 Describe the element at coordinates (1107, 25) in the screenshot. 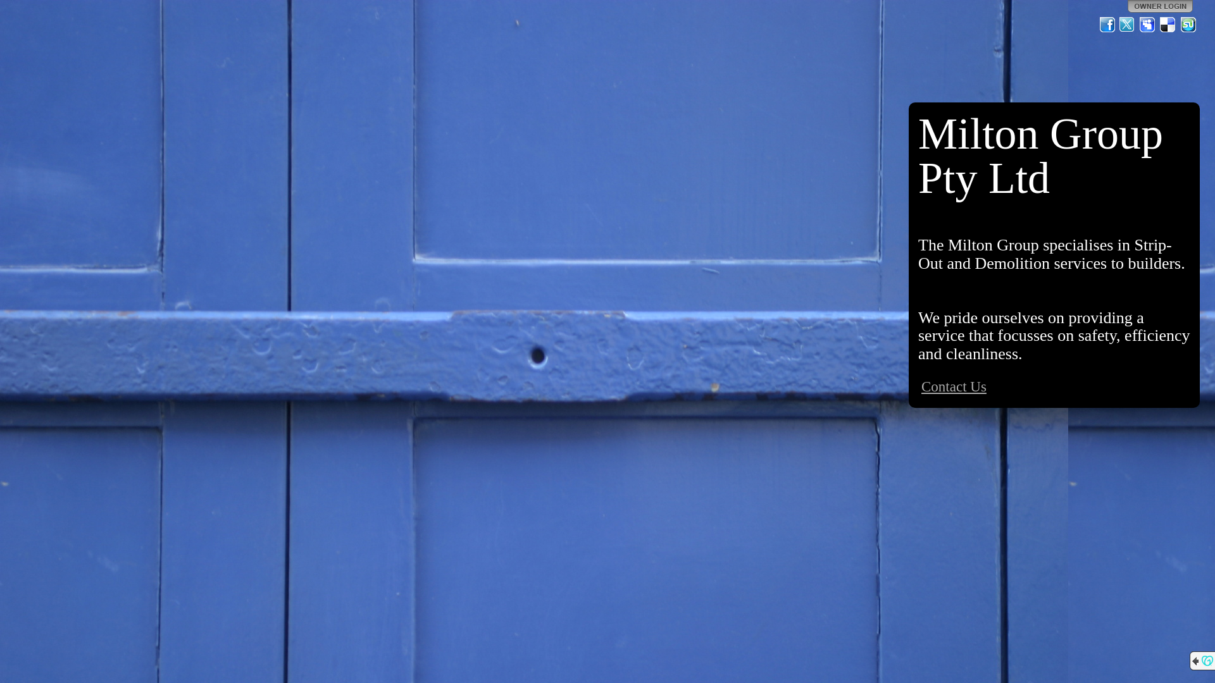

I see `Facebook` at that location.